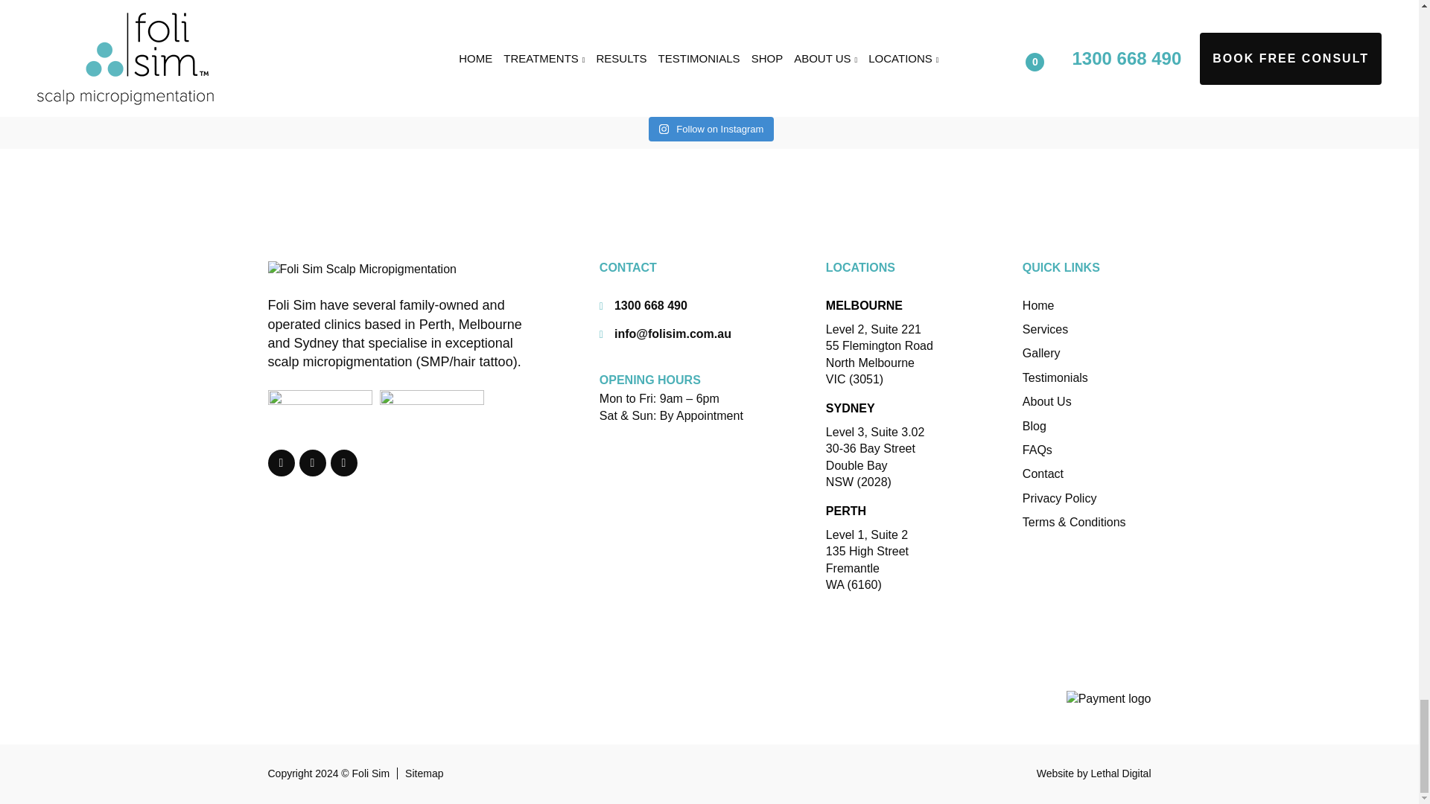 The height and width of the screenshot is (804, 1430). I want to click on YouTube, so click(344, 463).